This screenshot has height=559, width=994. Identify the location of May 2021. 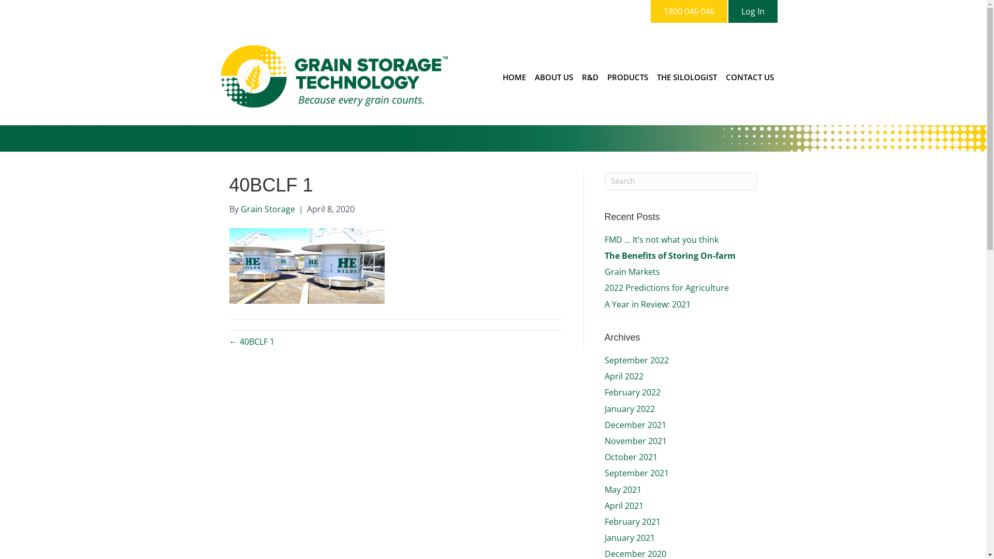
(623, 490).